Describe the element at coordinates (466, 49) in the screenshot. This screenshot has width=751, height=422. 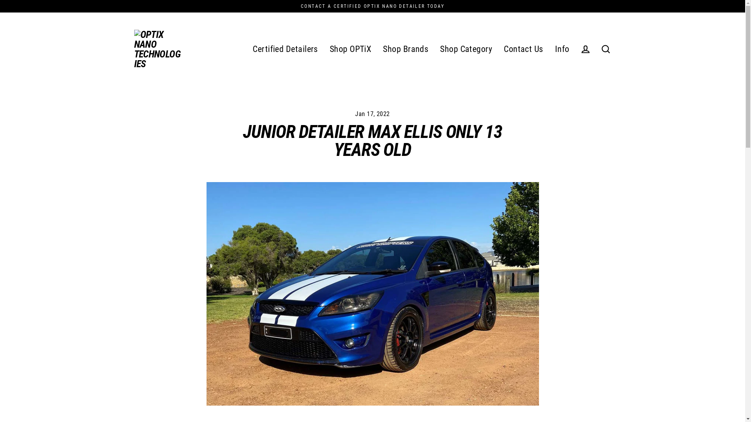
I see `Shop Category` at that location.